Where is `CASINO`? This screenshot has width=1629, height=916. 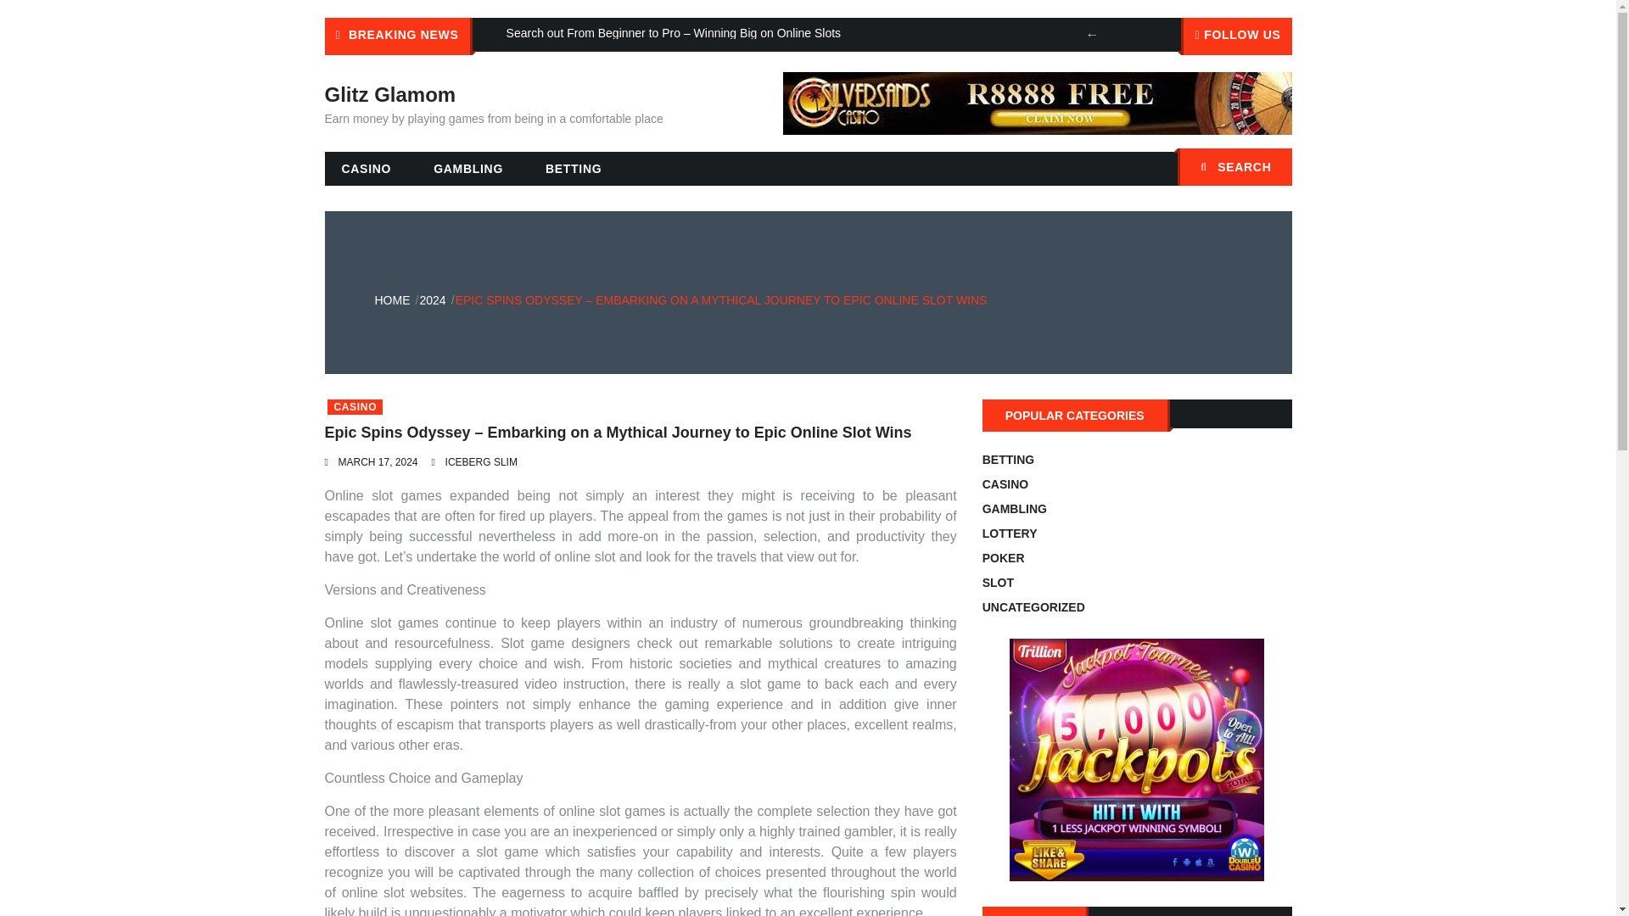 CASINO is located at coordinates (367, 169).